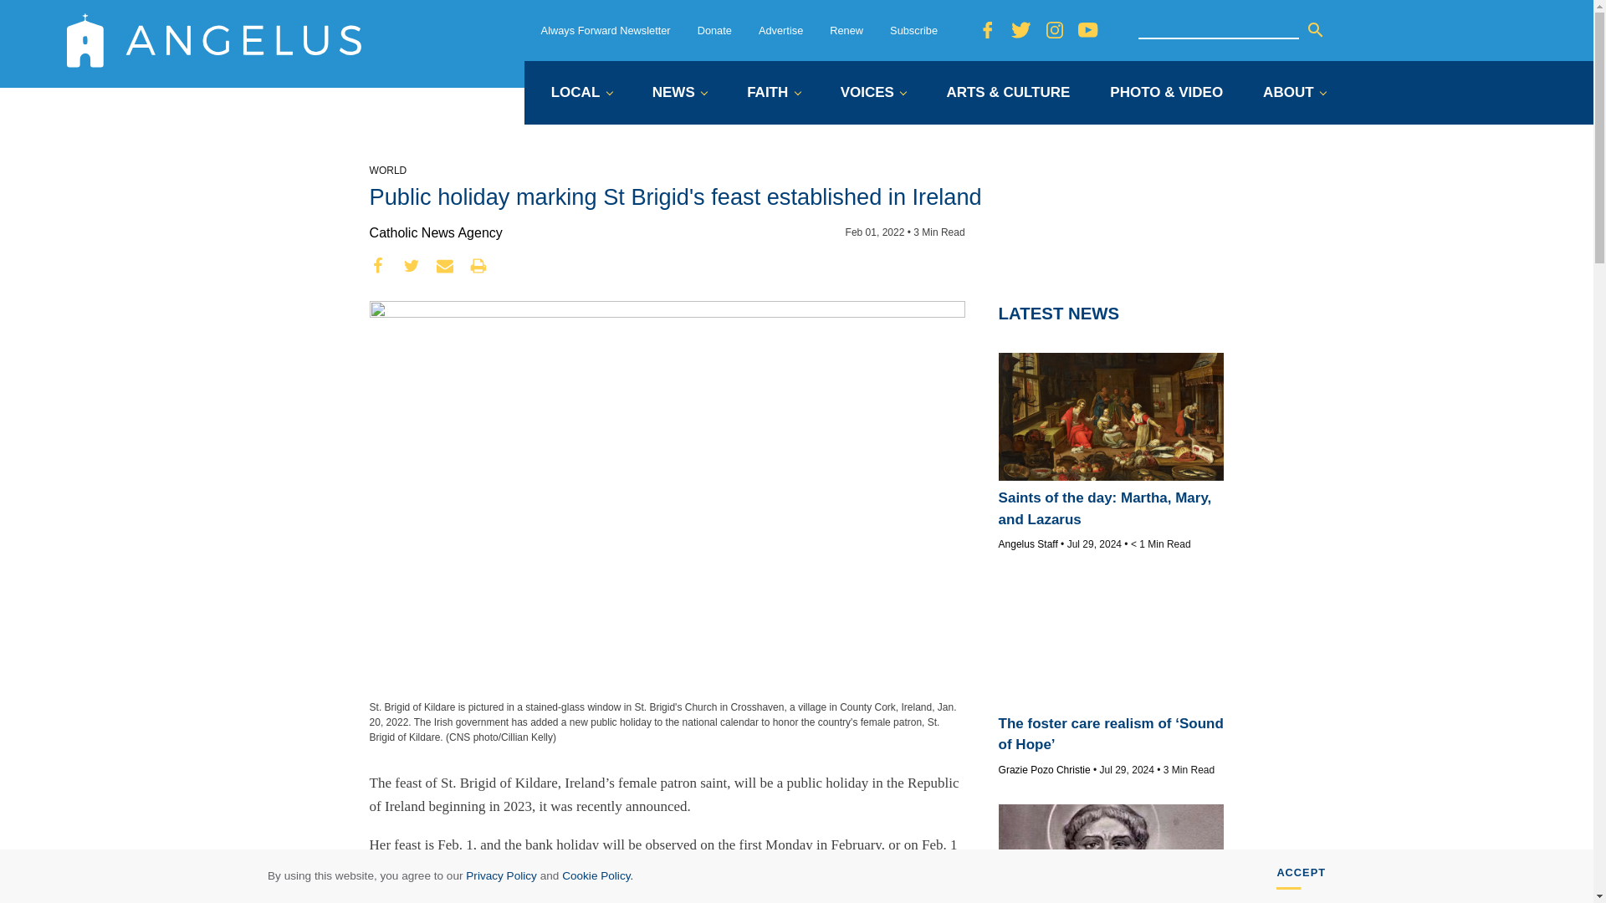 This screenshot has height=903, width=1606. What do you see at coordinates (846, 30) in the screenshot?
I see `Renew` at bounding box center [846, 30].